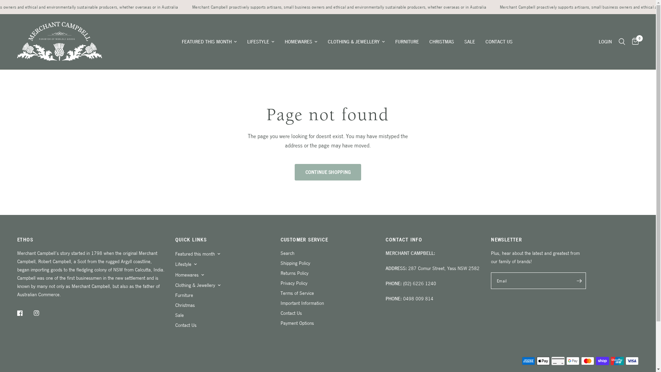 The image size is (661, 372). What do you see at coordinates (444, 268) in the screenshot?
I see `287 Comur Street, Yass NSW 2582` at bounding box center [444, 268].